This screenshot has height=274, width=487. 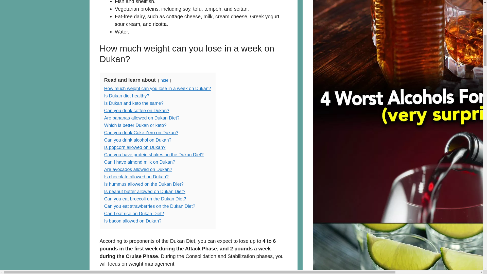 What do you see at coordinates (142, 118) in the screenshot?
I see `Are bananas allowed on Dukan Diet?` at bounding box center [142, 118].